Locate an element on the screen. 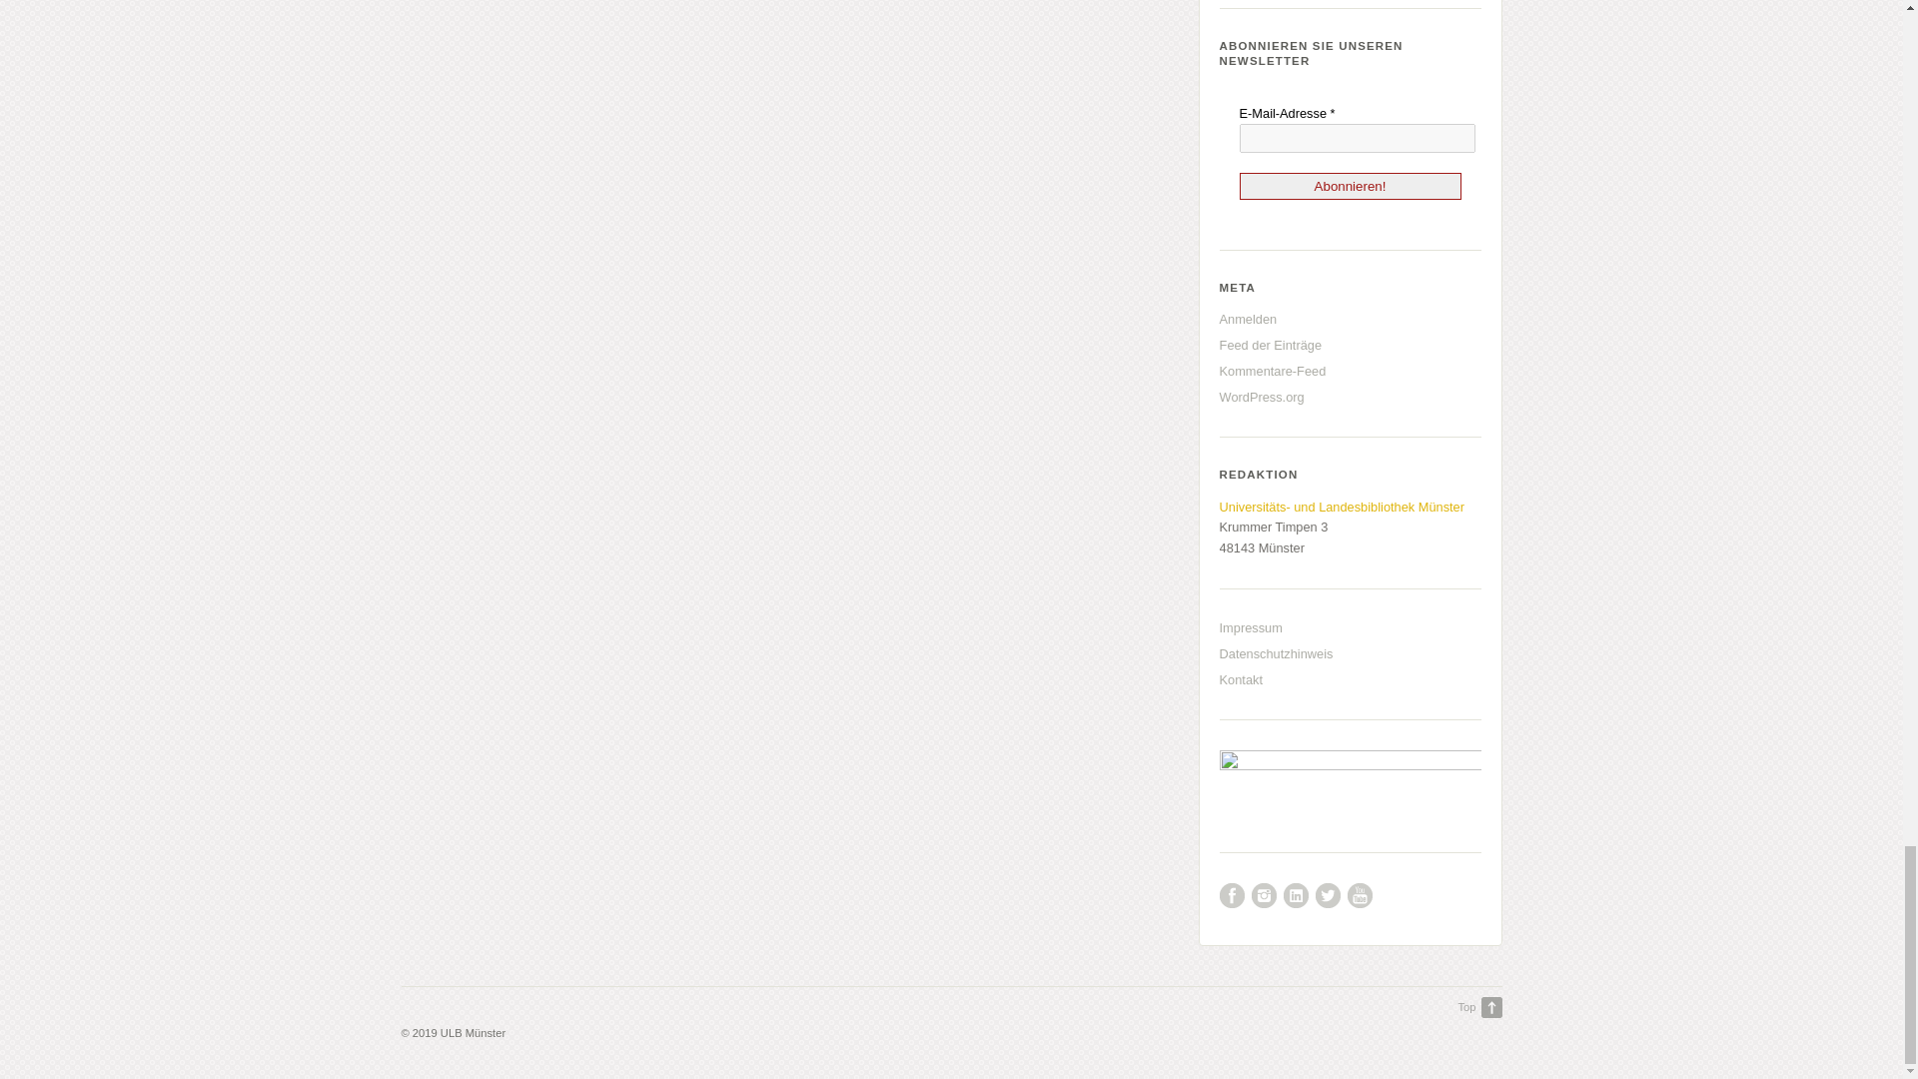 The height and width of the screenshot is (1079, 1918). LinkedIn is located at coordinates (1295, 895).